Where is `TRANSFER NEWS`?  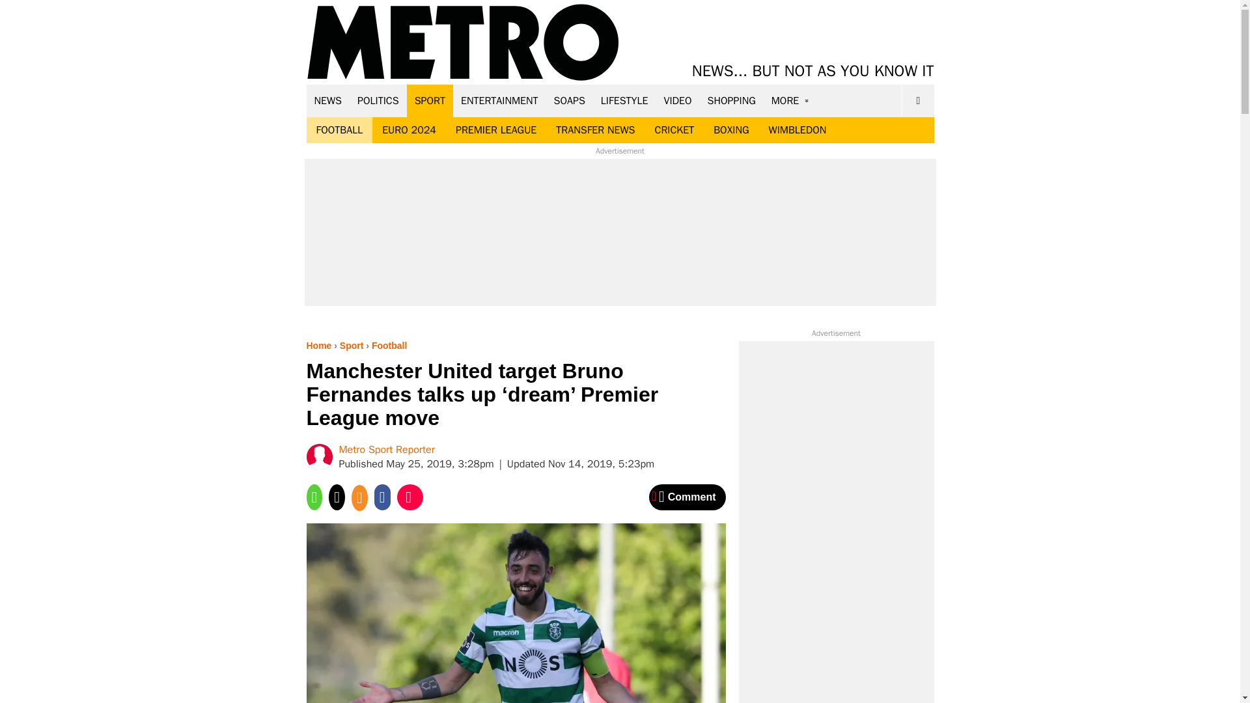
TRANSFER NEWS is located at coordinates (595, 130).